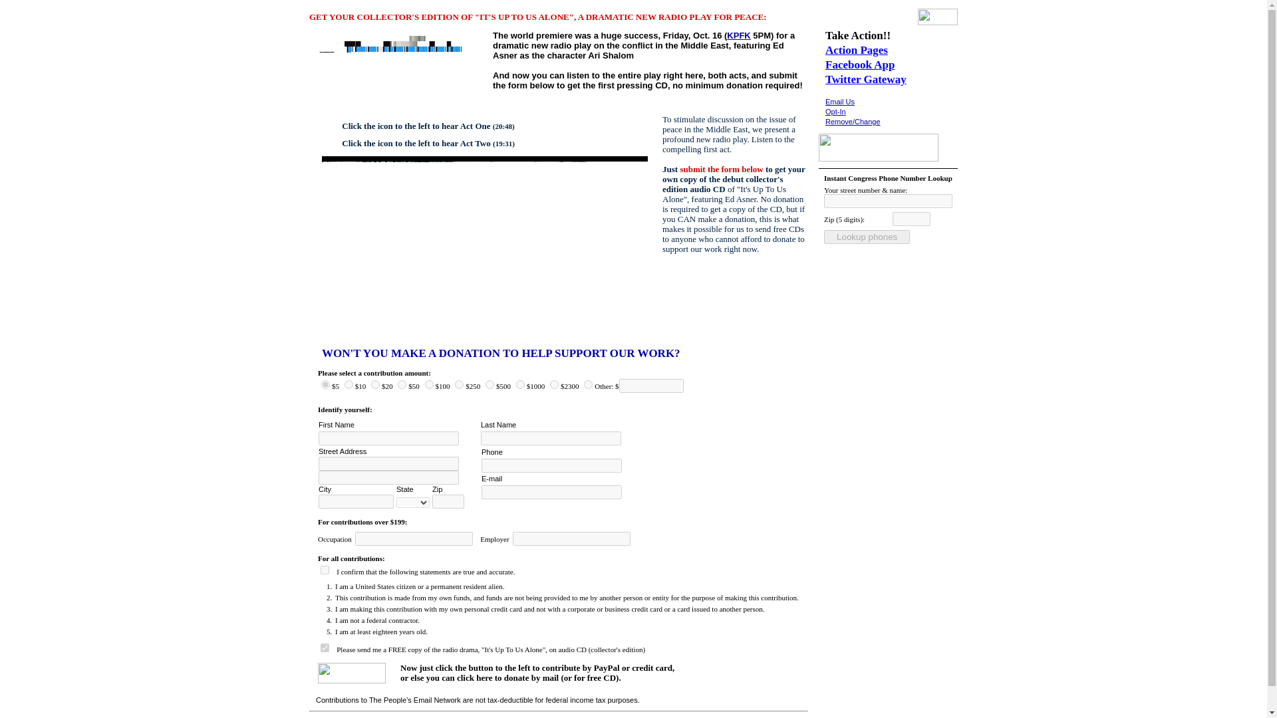 The width and height of the screenshot is (1277, 718). Describe the element at coordinates (349, 384) in the screenshot. I see `10` at that location.